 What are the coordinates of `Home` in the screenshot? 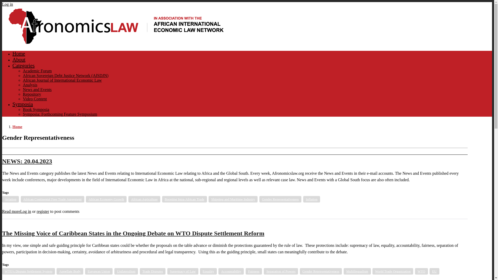 It's located at (19, 53).